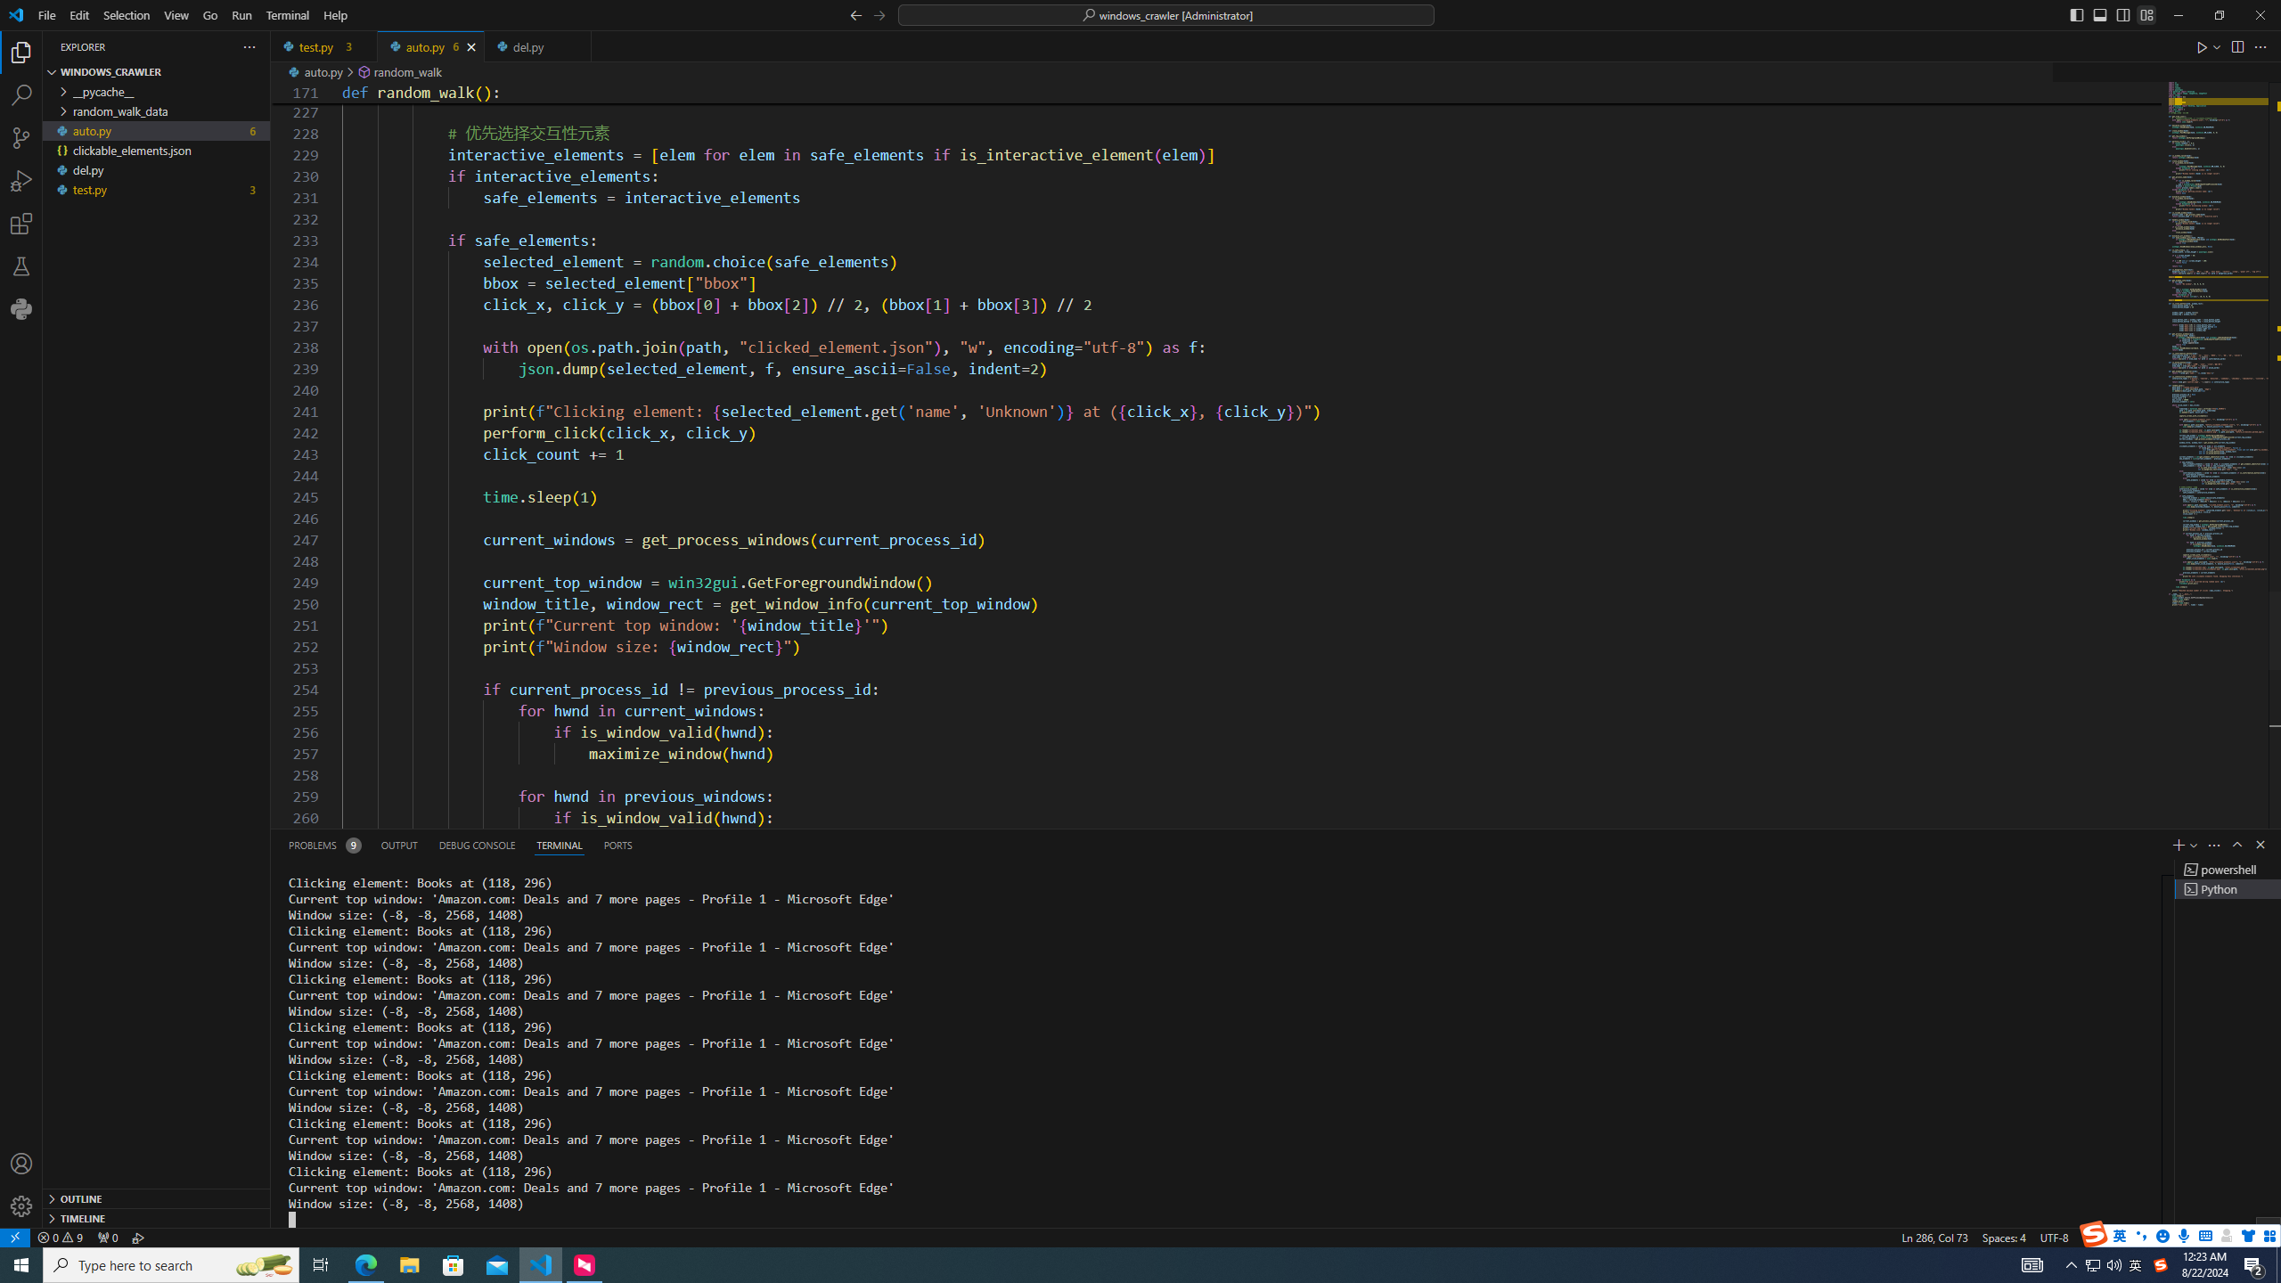  Describe the element at coordinates (156, 1197) in the screenshot. I see `Outline Section` at that location.